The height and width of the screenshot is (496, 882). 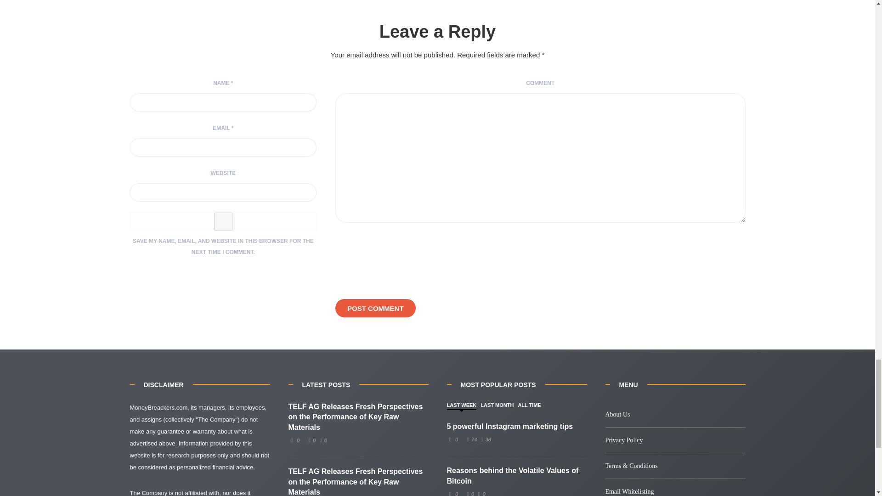 I want to click on I like this, so click(x=469, y=494).